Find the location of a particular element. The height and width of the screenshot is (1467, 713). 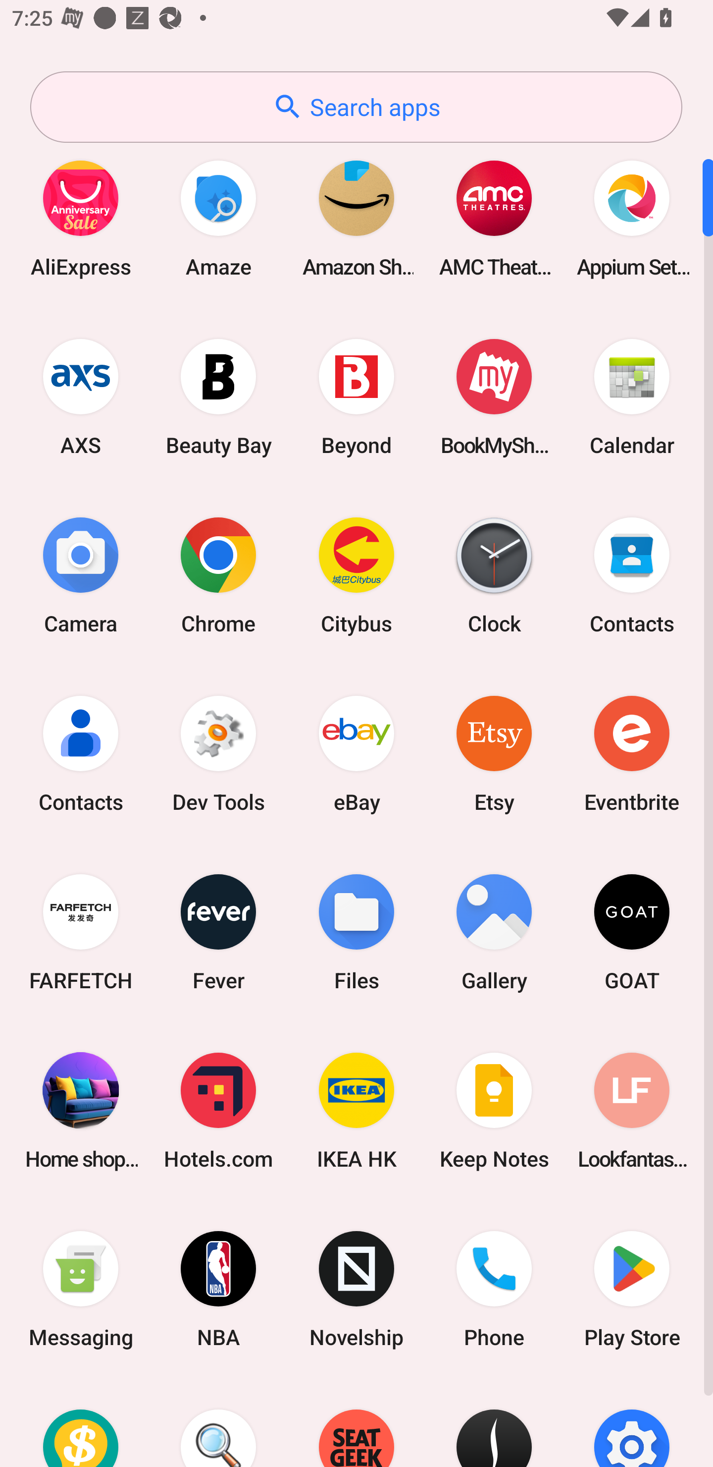

Home shopping is located at coordinates (81, 1110).